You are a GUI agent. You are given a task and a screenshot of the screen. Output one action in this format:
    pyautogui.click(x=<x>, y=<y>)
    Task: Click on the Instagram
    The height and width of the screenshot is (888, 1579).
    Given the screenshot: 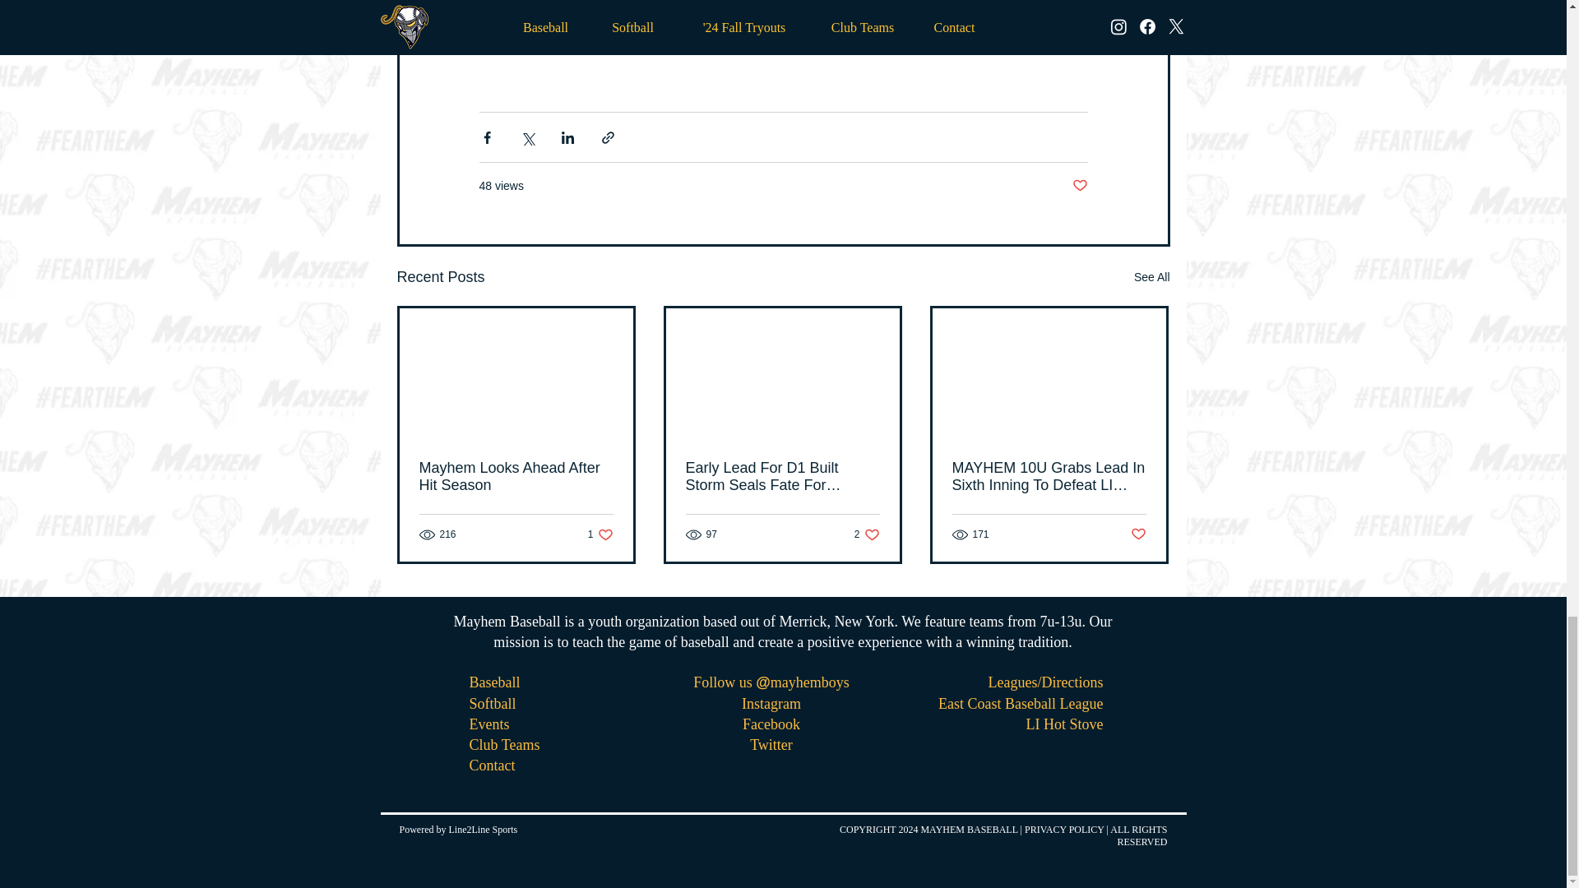 What is the action you would take?
    pyautogui.click(x=771, y=704)
    